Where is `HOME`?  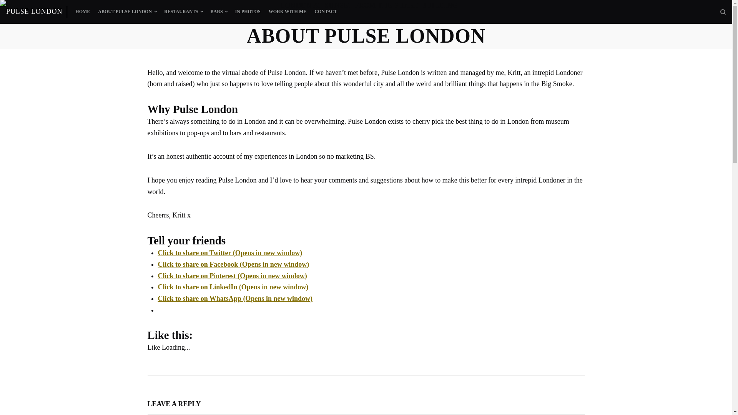
HOME is located at coordinates (82, 12).